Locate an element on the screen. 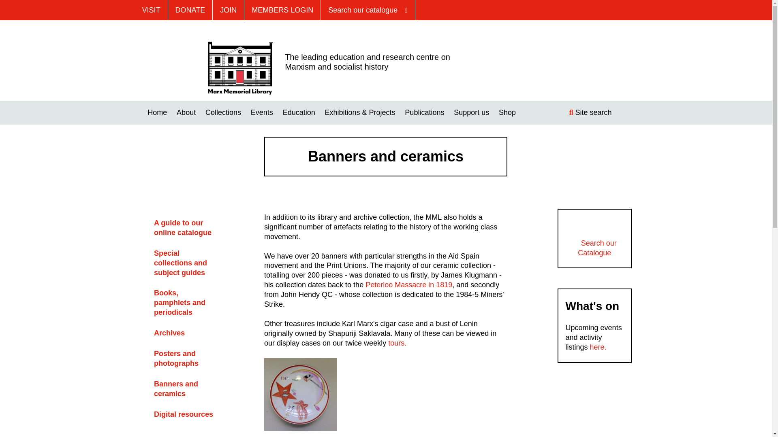 This screenshot has height=437, width=778. MEMBERS LOGIN is located at coordinates (282, 10).